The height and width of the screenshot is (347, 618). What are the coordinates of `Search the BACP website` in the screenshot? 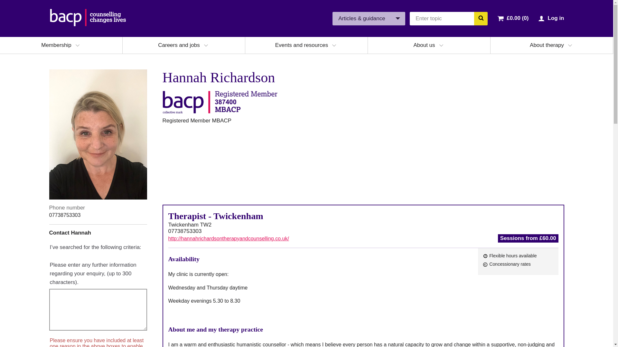 It's located at (481, 18).